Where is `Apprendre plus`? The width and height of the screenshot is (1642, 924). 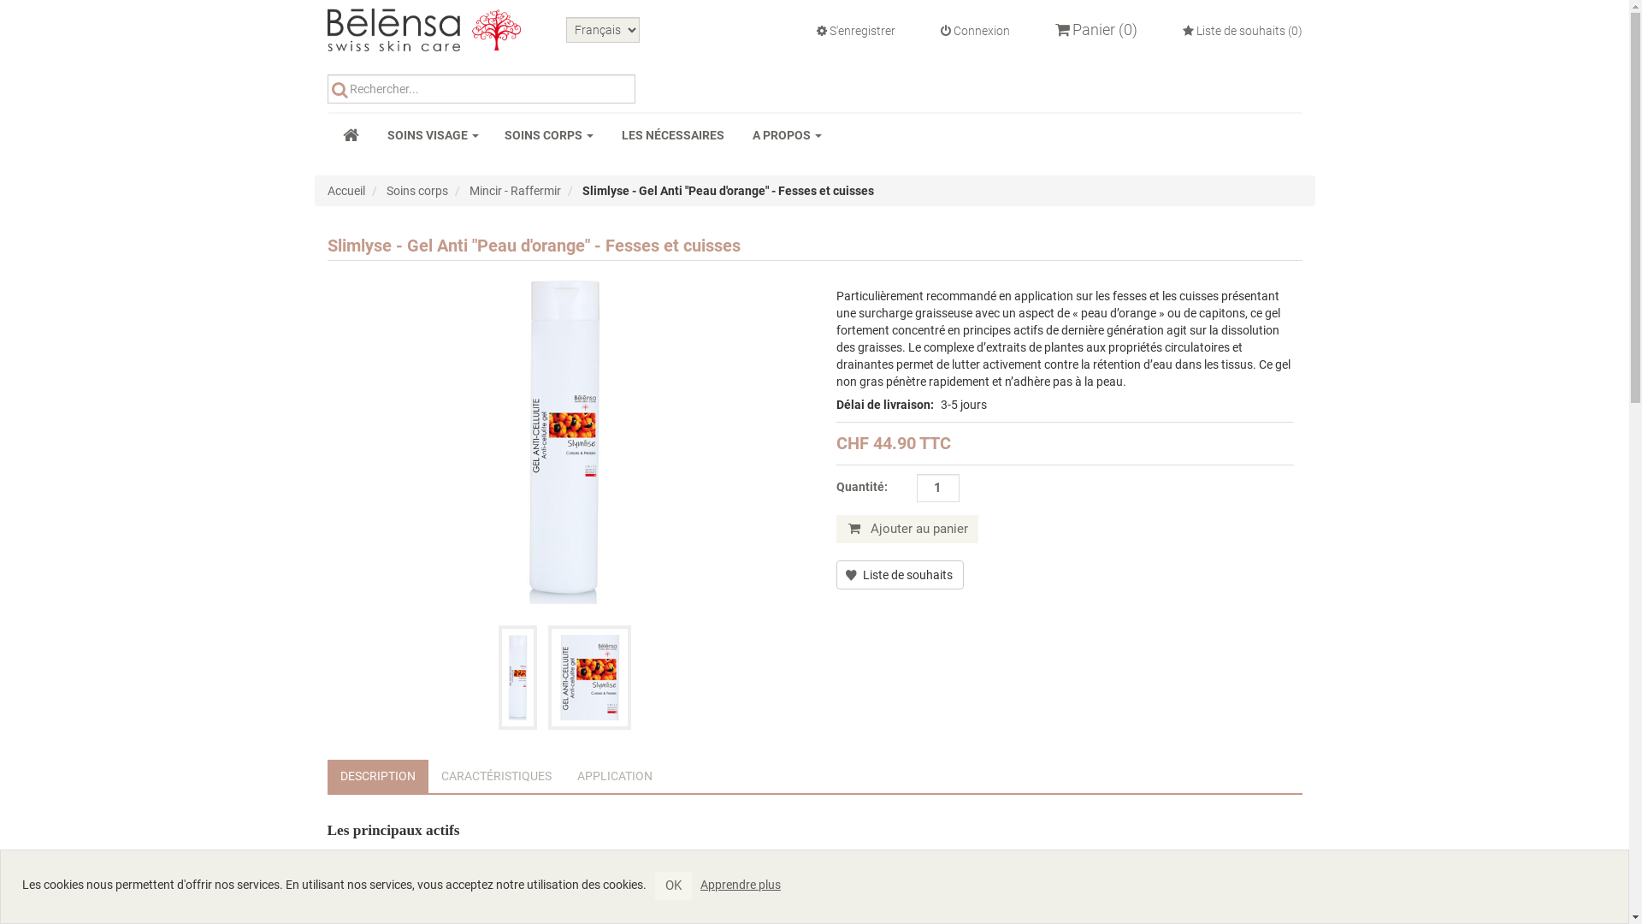
Apprendre plus is located at coordinates (741, 883).